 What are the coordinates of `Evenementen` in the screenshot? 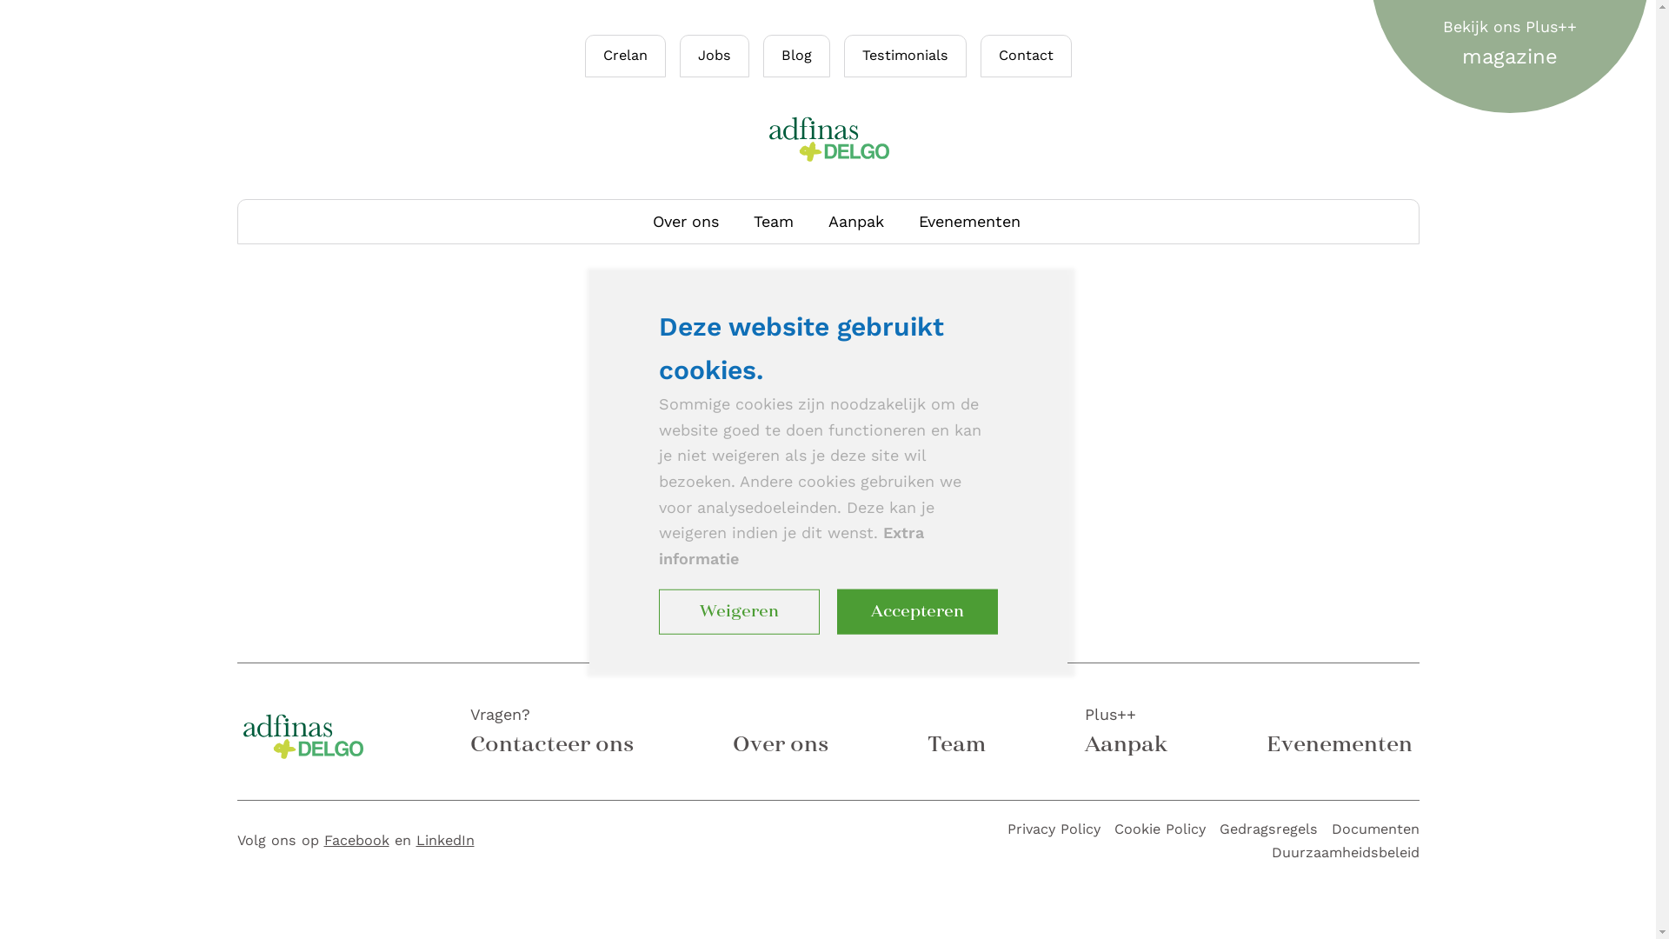 It's located at (970, 222).